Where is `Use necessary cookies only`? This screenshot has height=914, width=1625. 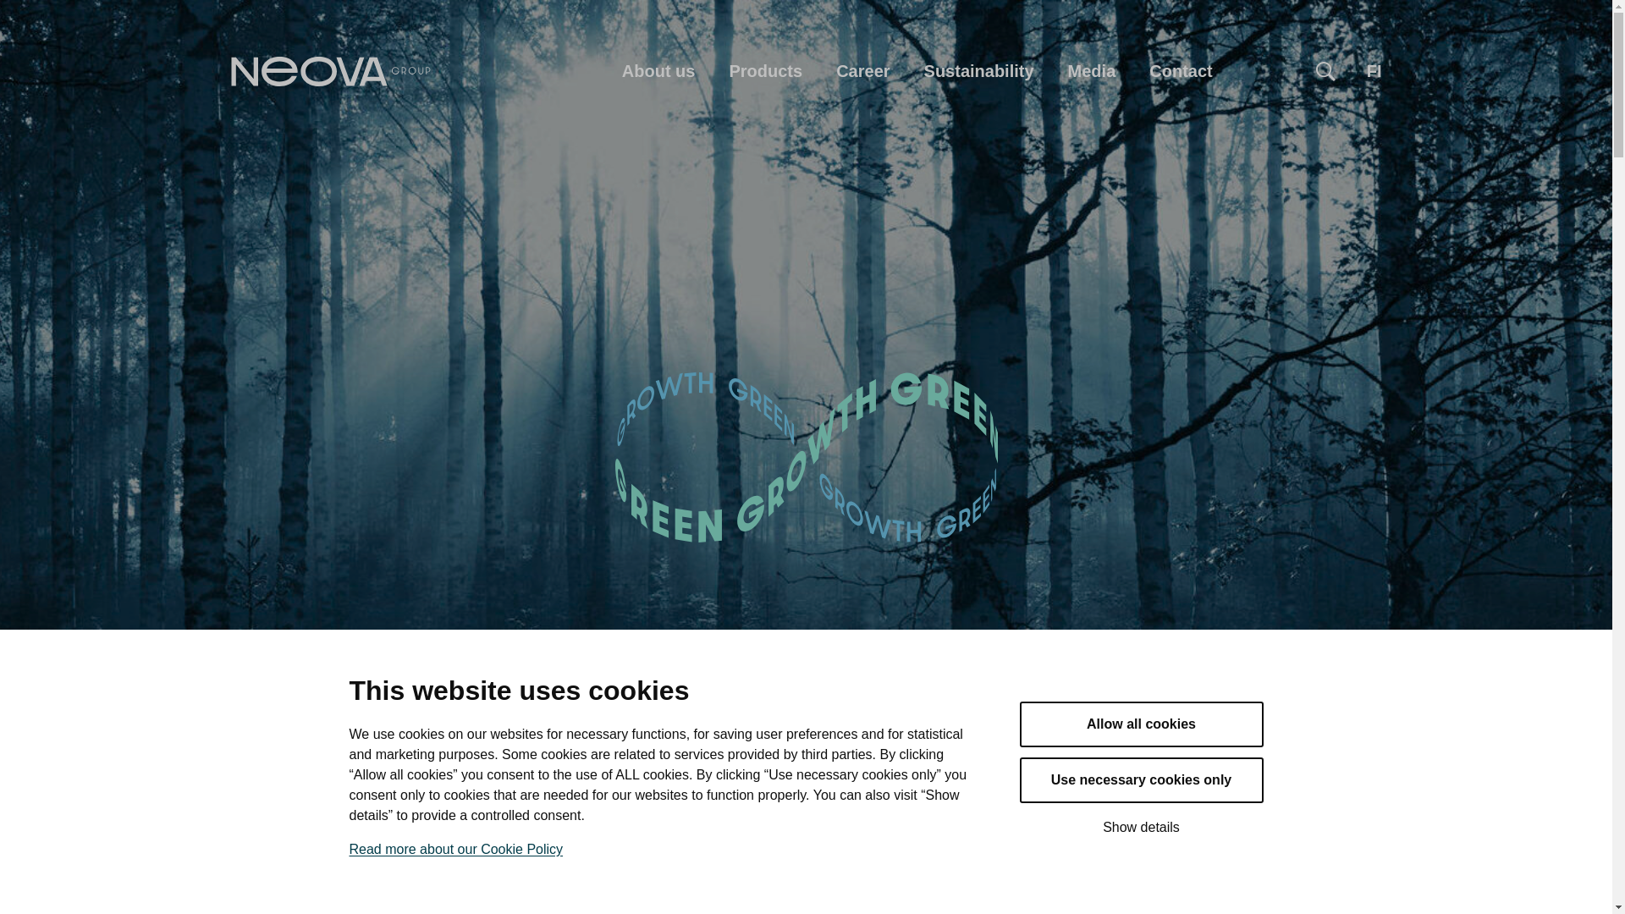
Use necessary cookies only is located at coordinates (1140, 780).